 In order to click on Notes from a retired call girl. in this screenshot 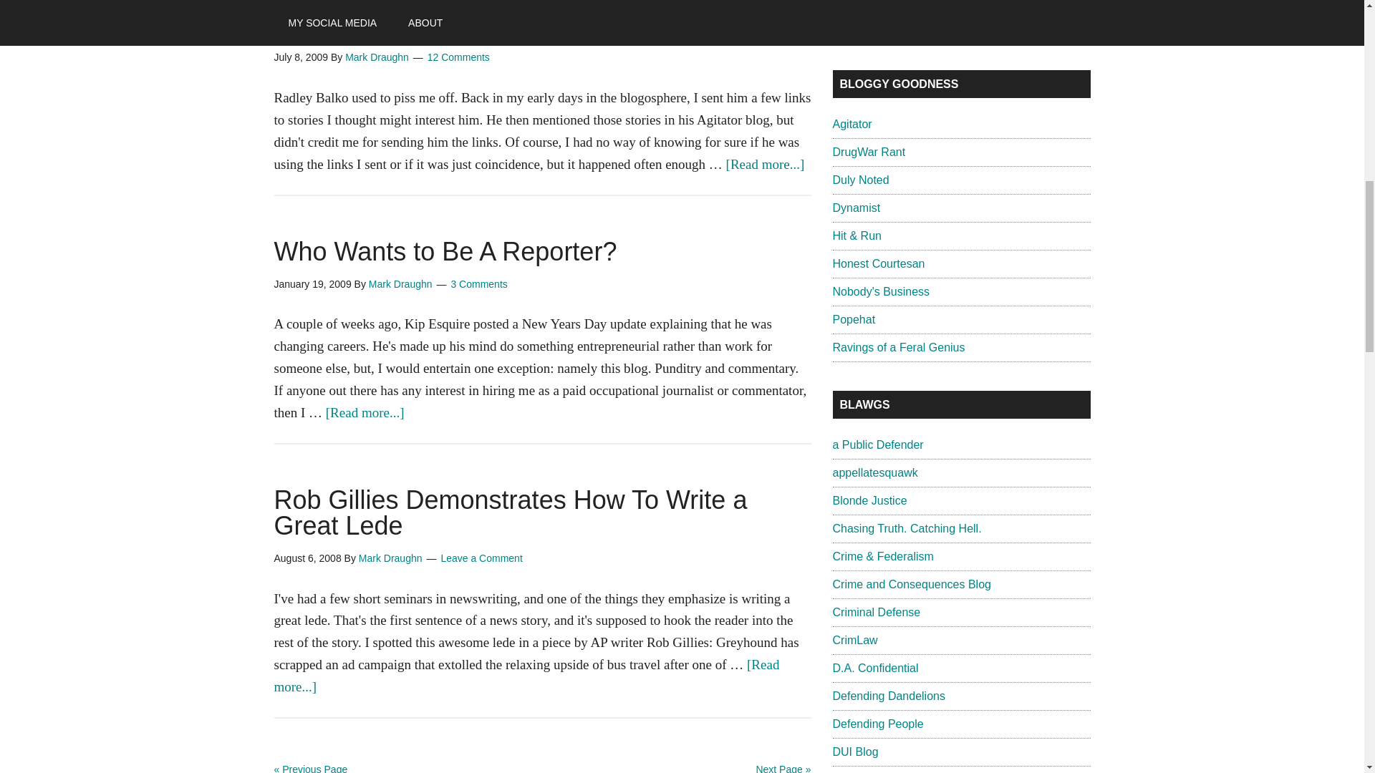, I will do `click(878, 263)`.